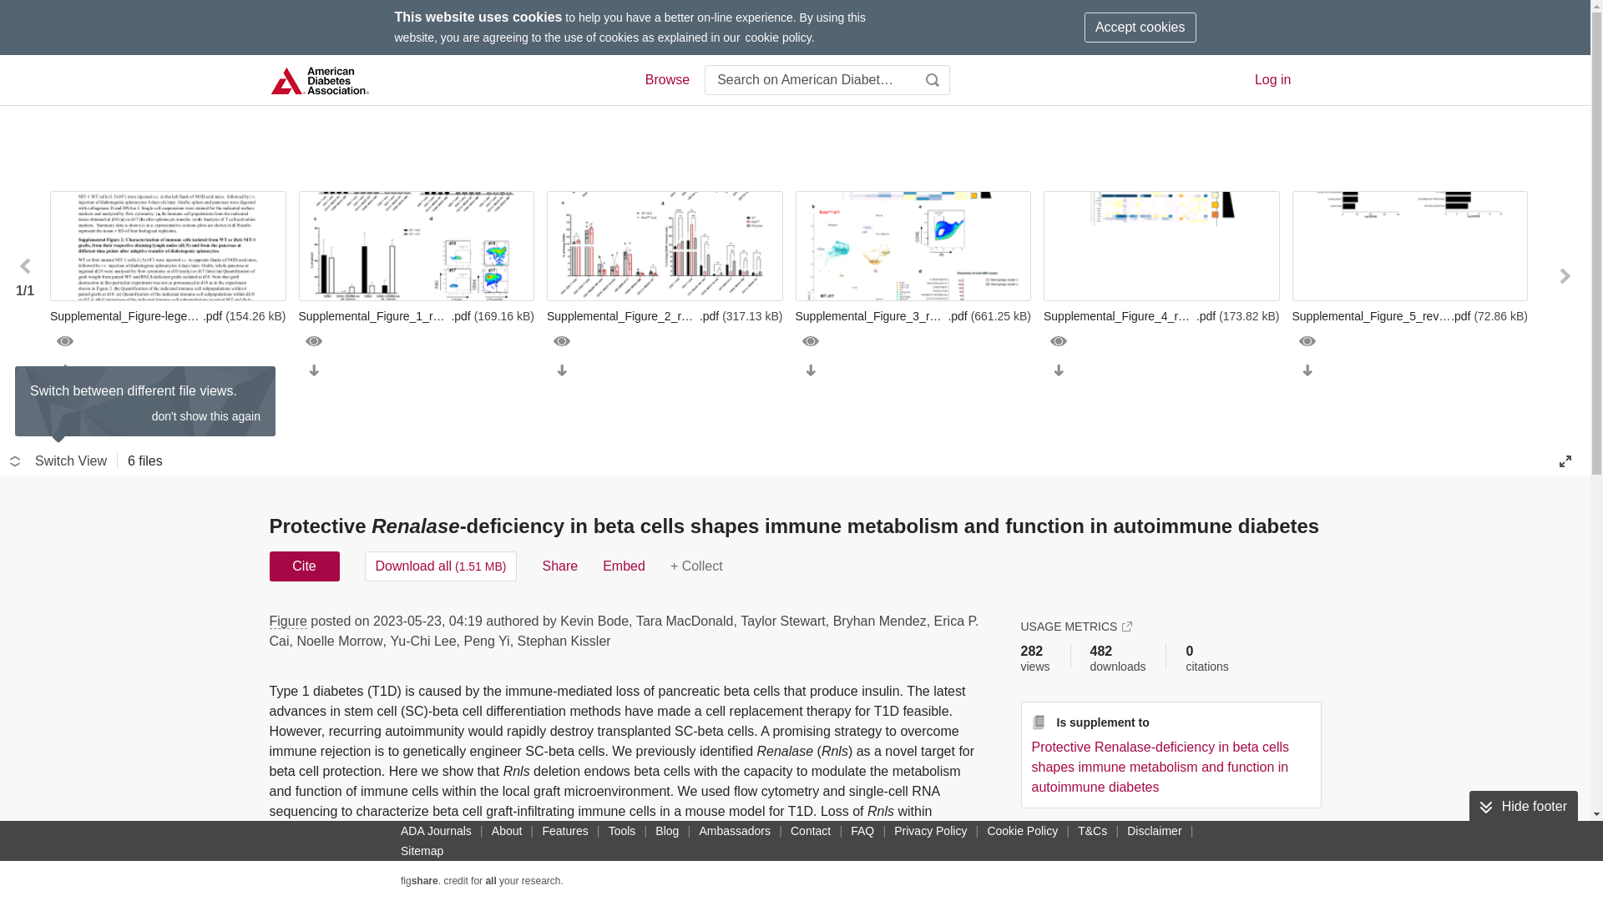 Image resolution: width=1603 pixels, height=901 pixels. I want to click on Switch View, so click(58, 461).